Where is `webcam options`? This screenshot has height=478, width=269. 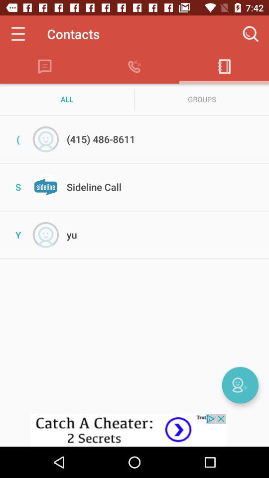
webcam options is located at coordinates (240, 385).